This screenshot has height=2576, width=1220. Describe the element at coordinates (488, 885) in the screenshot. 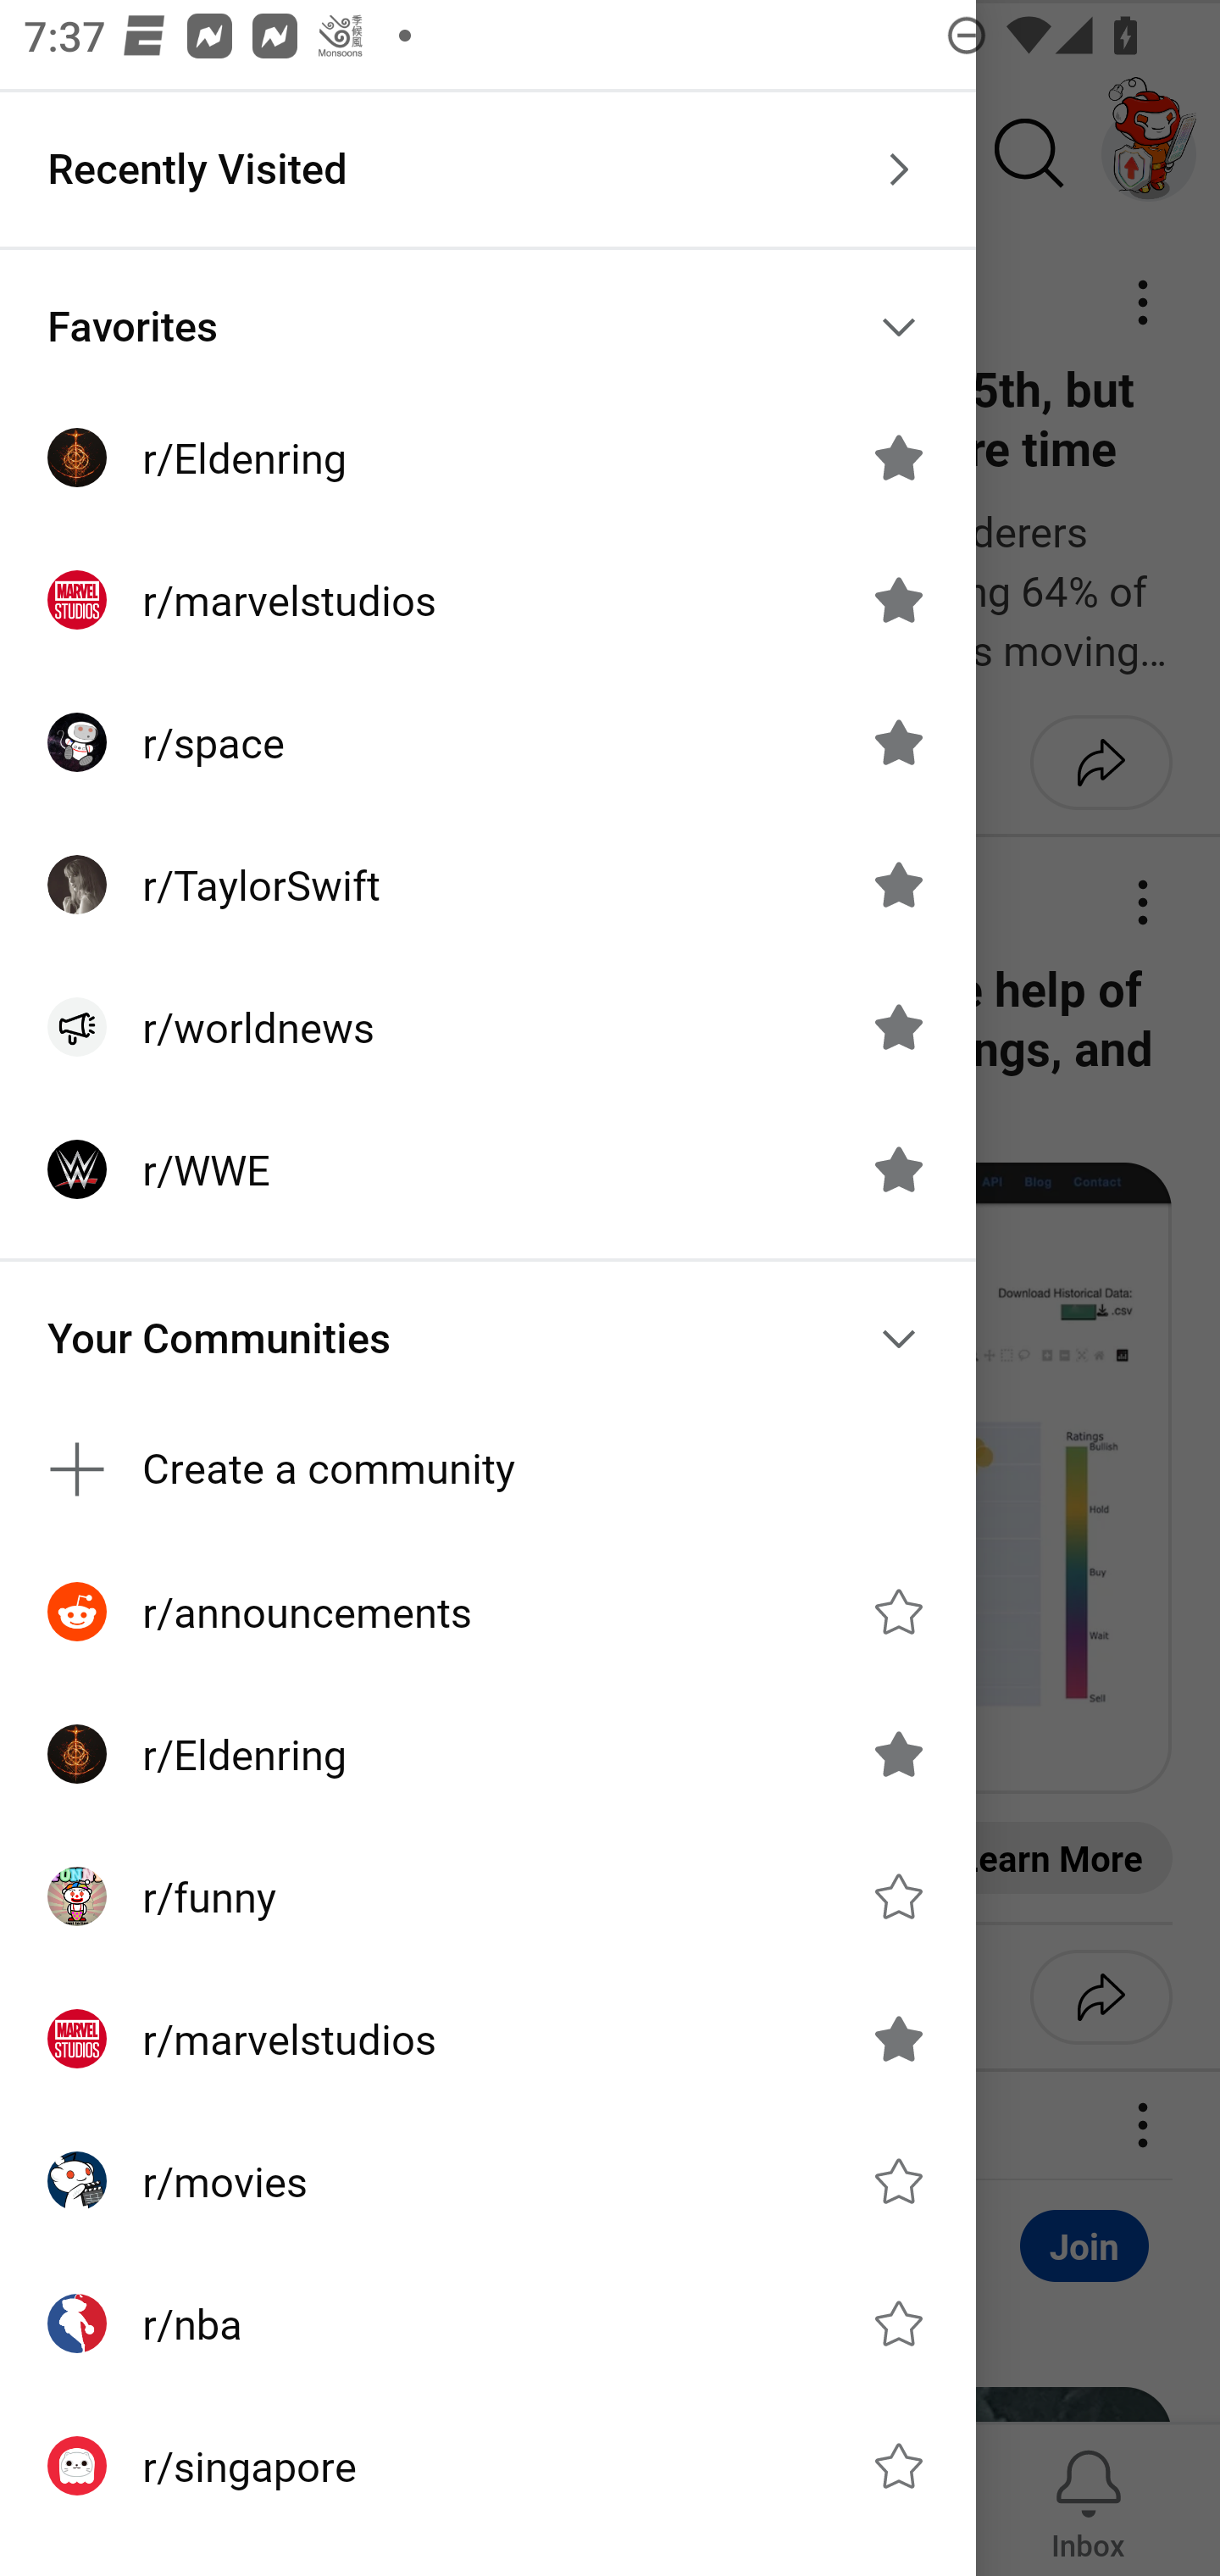

I see `r/TaylorSwift Unfavorite r/TaylorSwift` at that location.